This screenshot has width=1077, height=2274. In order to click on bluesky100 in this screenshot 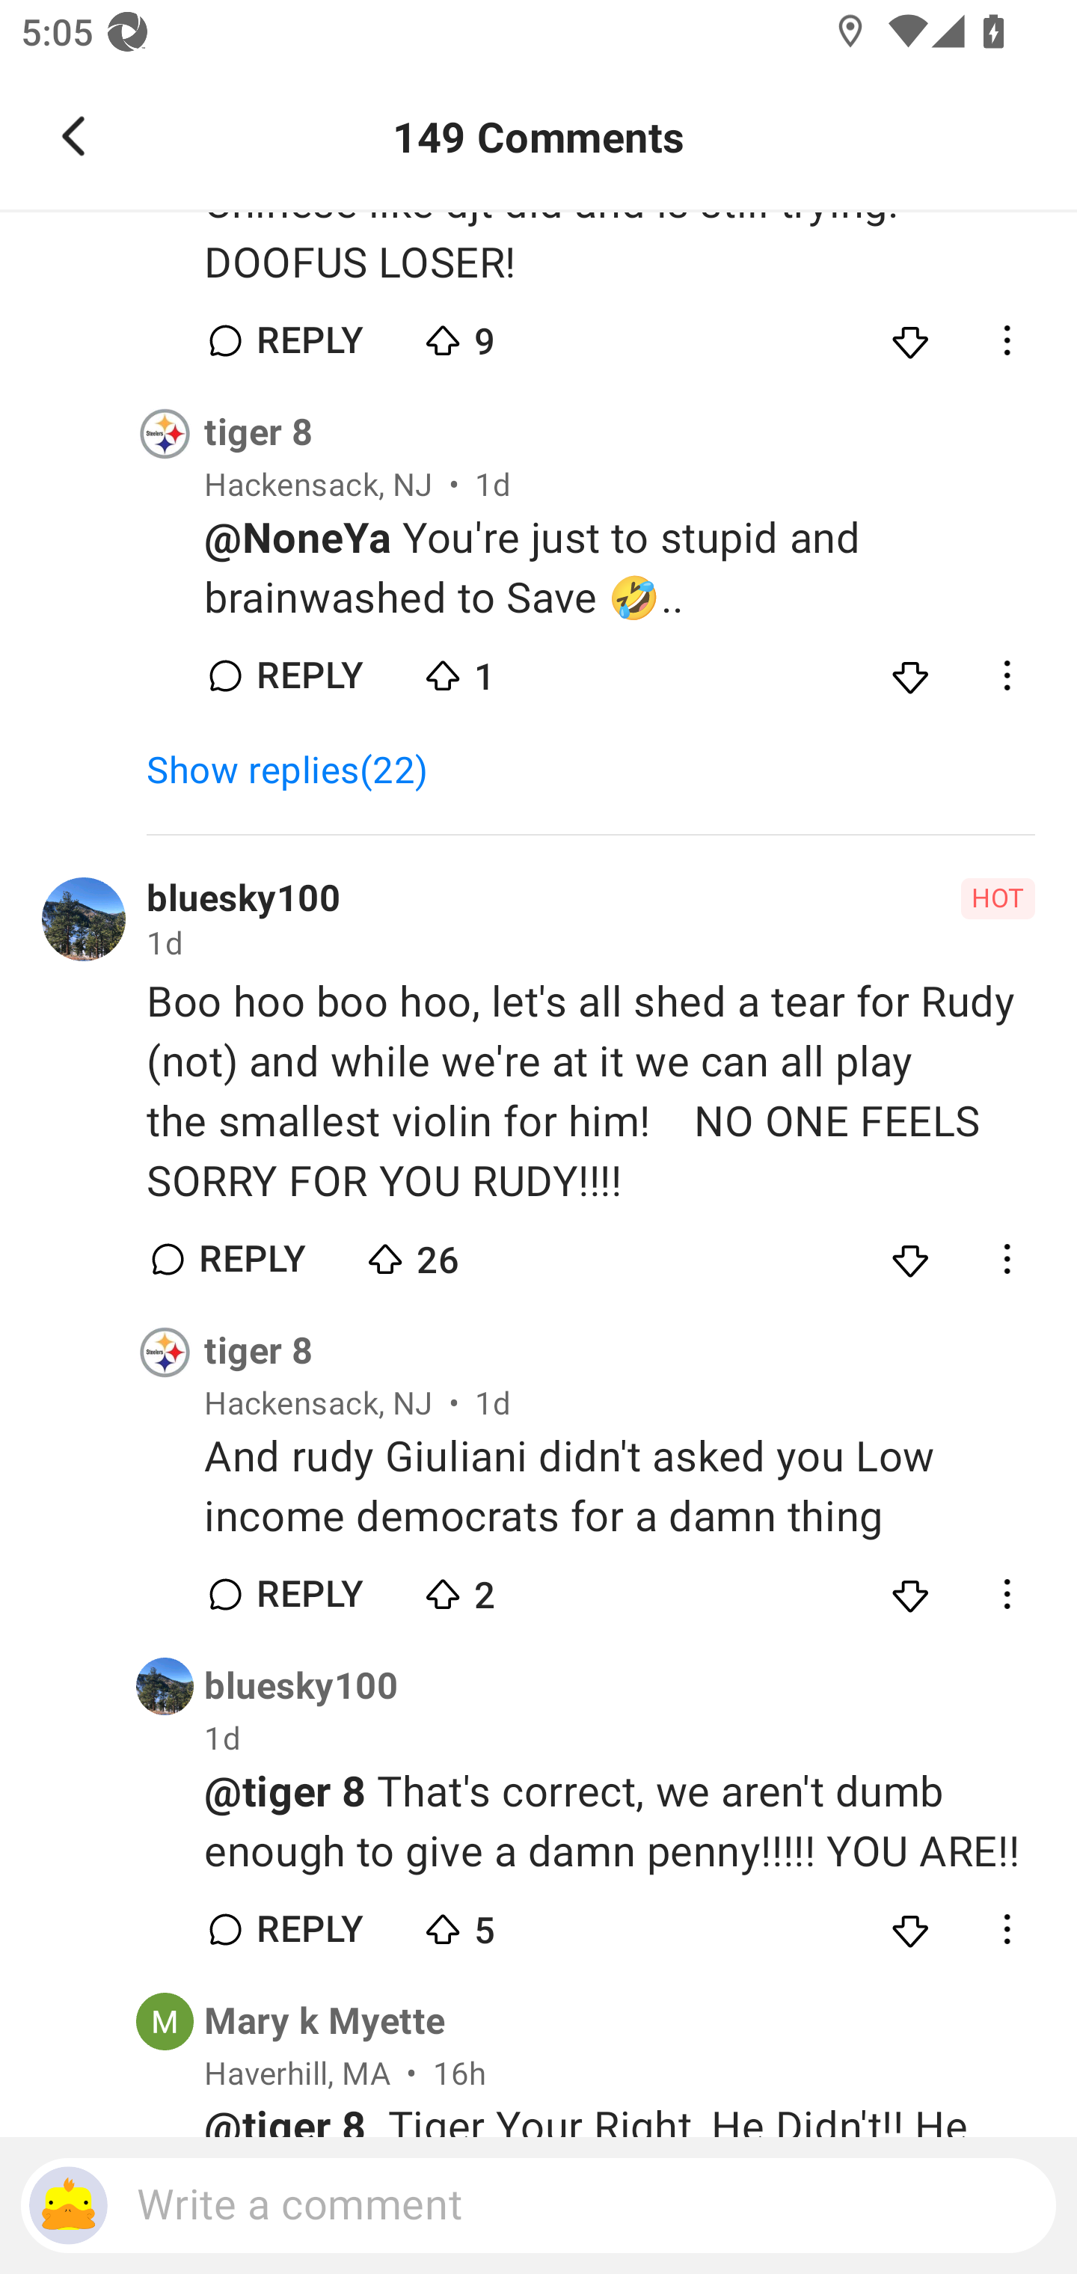, I will do `click(243, 899)`.